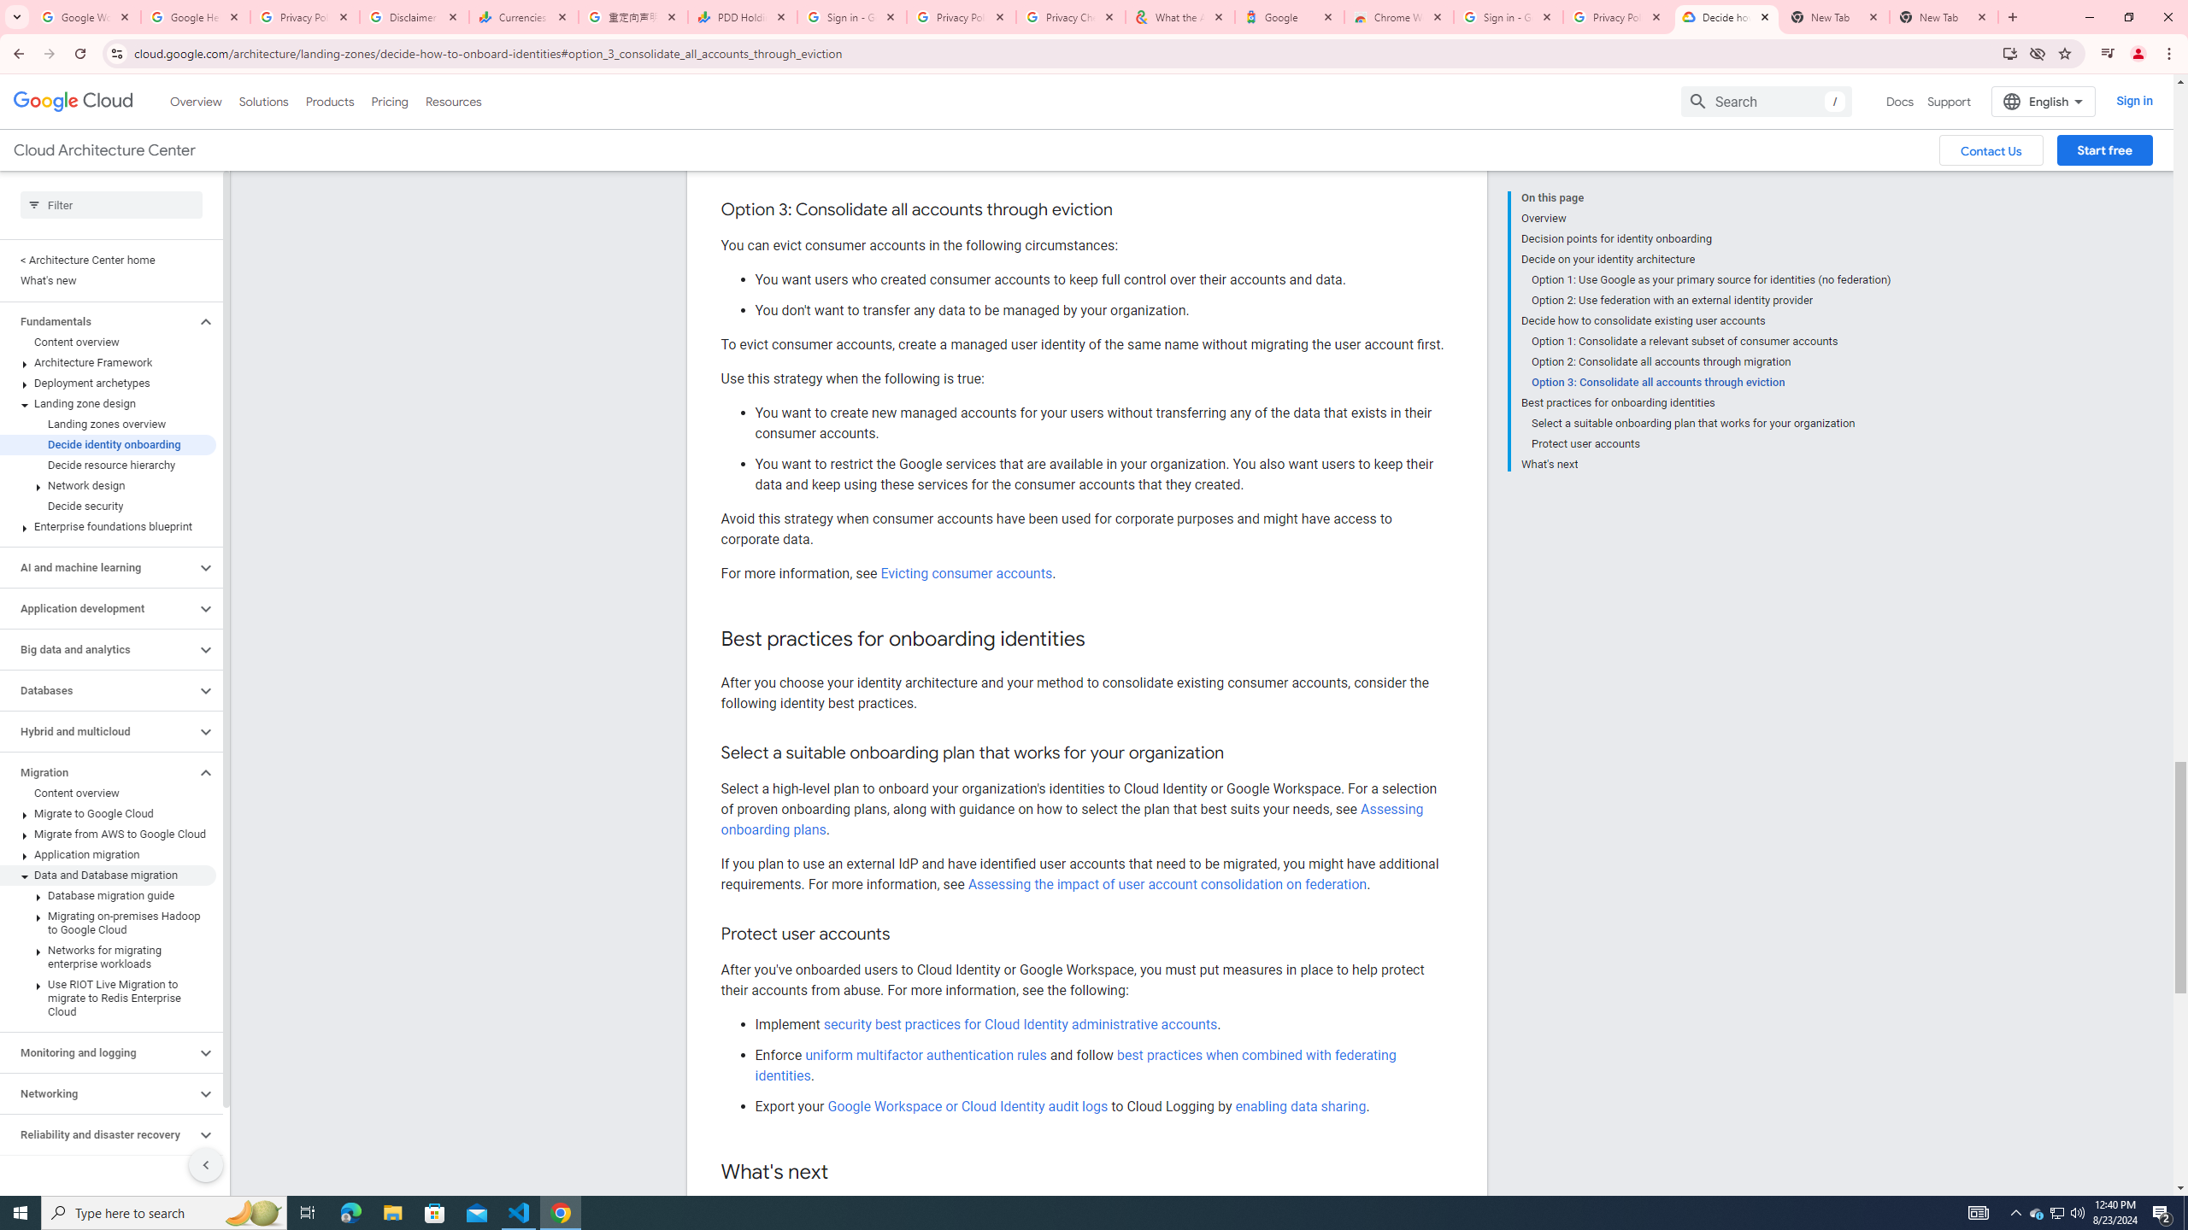  What do you see at coordinates (971, 161) in the screenshot?
I see `Migrating consumer accounts` at bounding box center [971, 161].